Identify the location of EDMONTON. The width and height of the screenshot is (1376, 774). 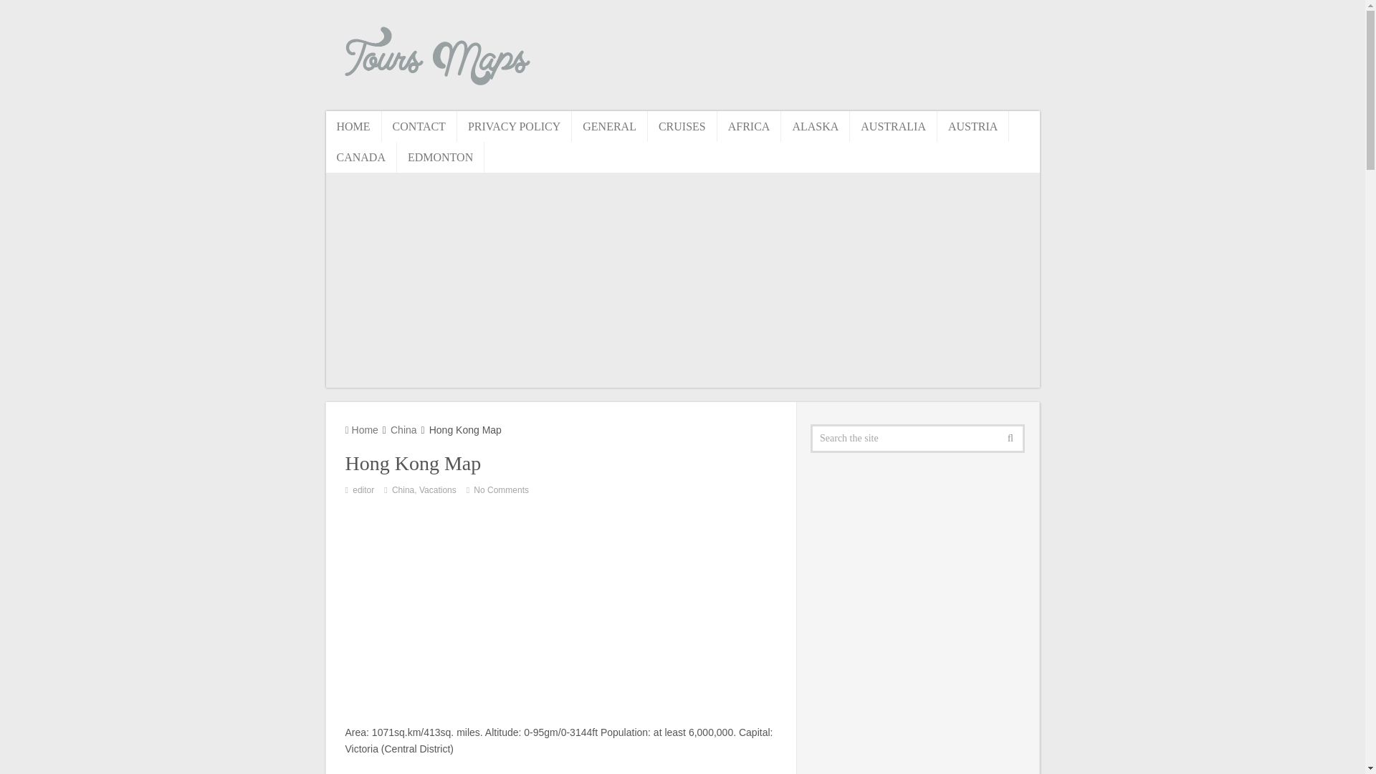
(440, 156).